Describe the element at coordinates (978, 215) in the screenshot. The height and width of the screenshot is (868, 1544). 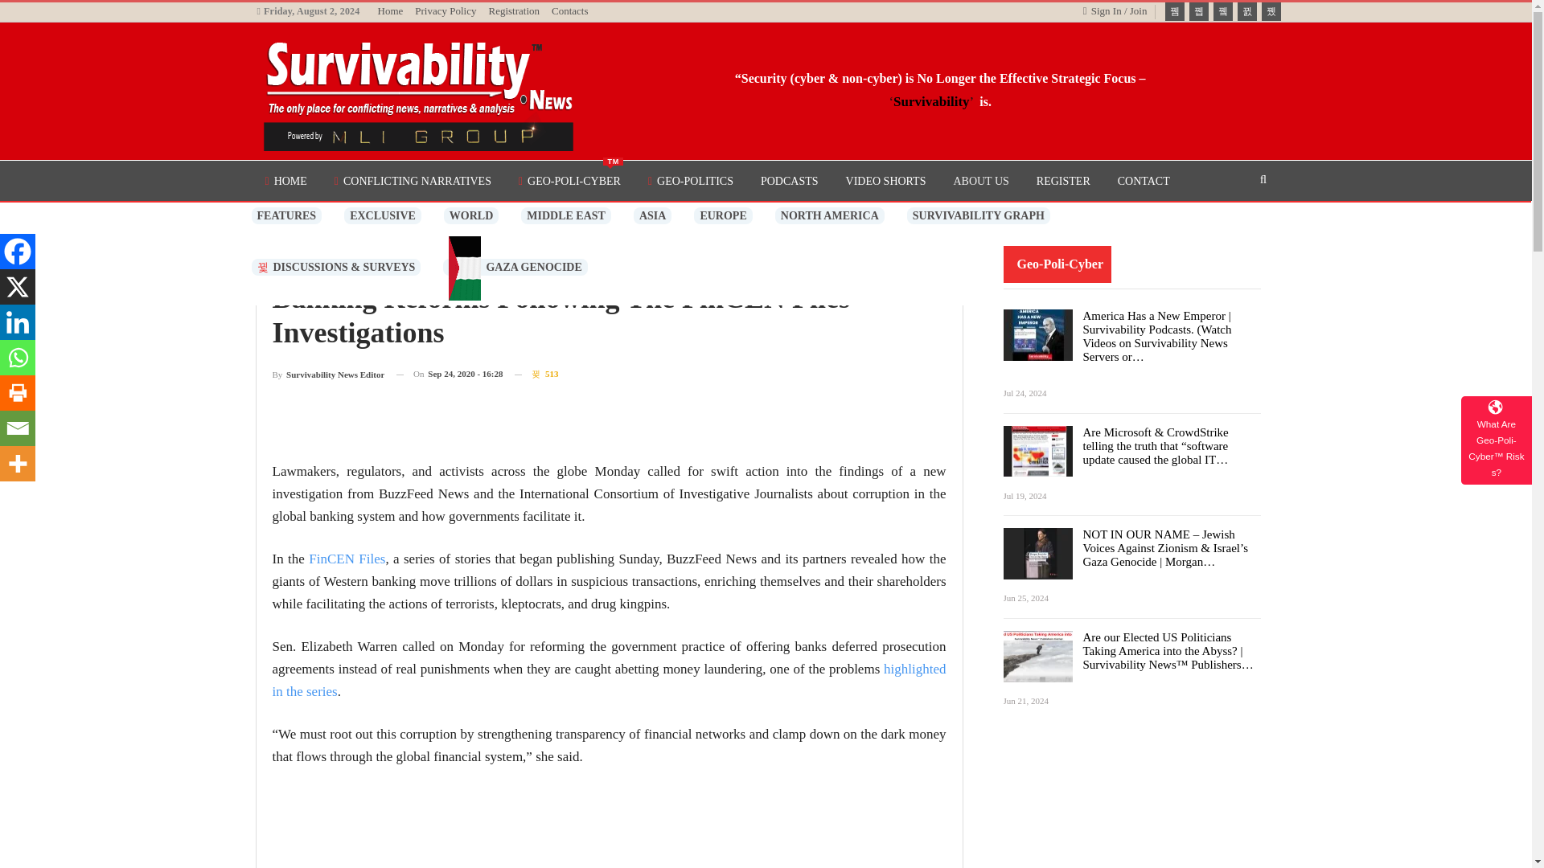
I see `ASIA` at that location.